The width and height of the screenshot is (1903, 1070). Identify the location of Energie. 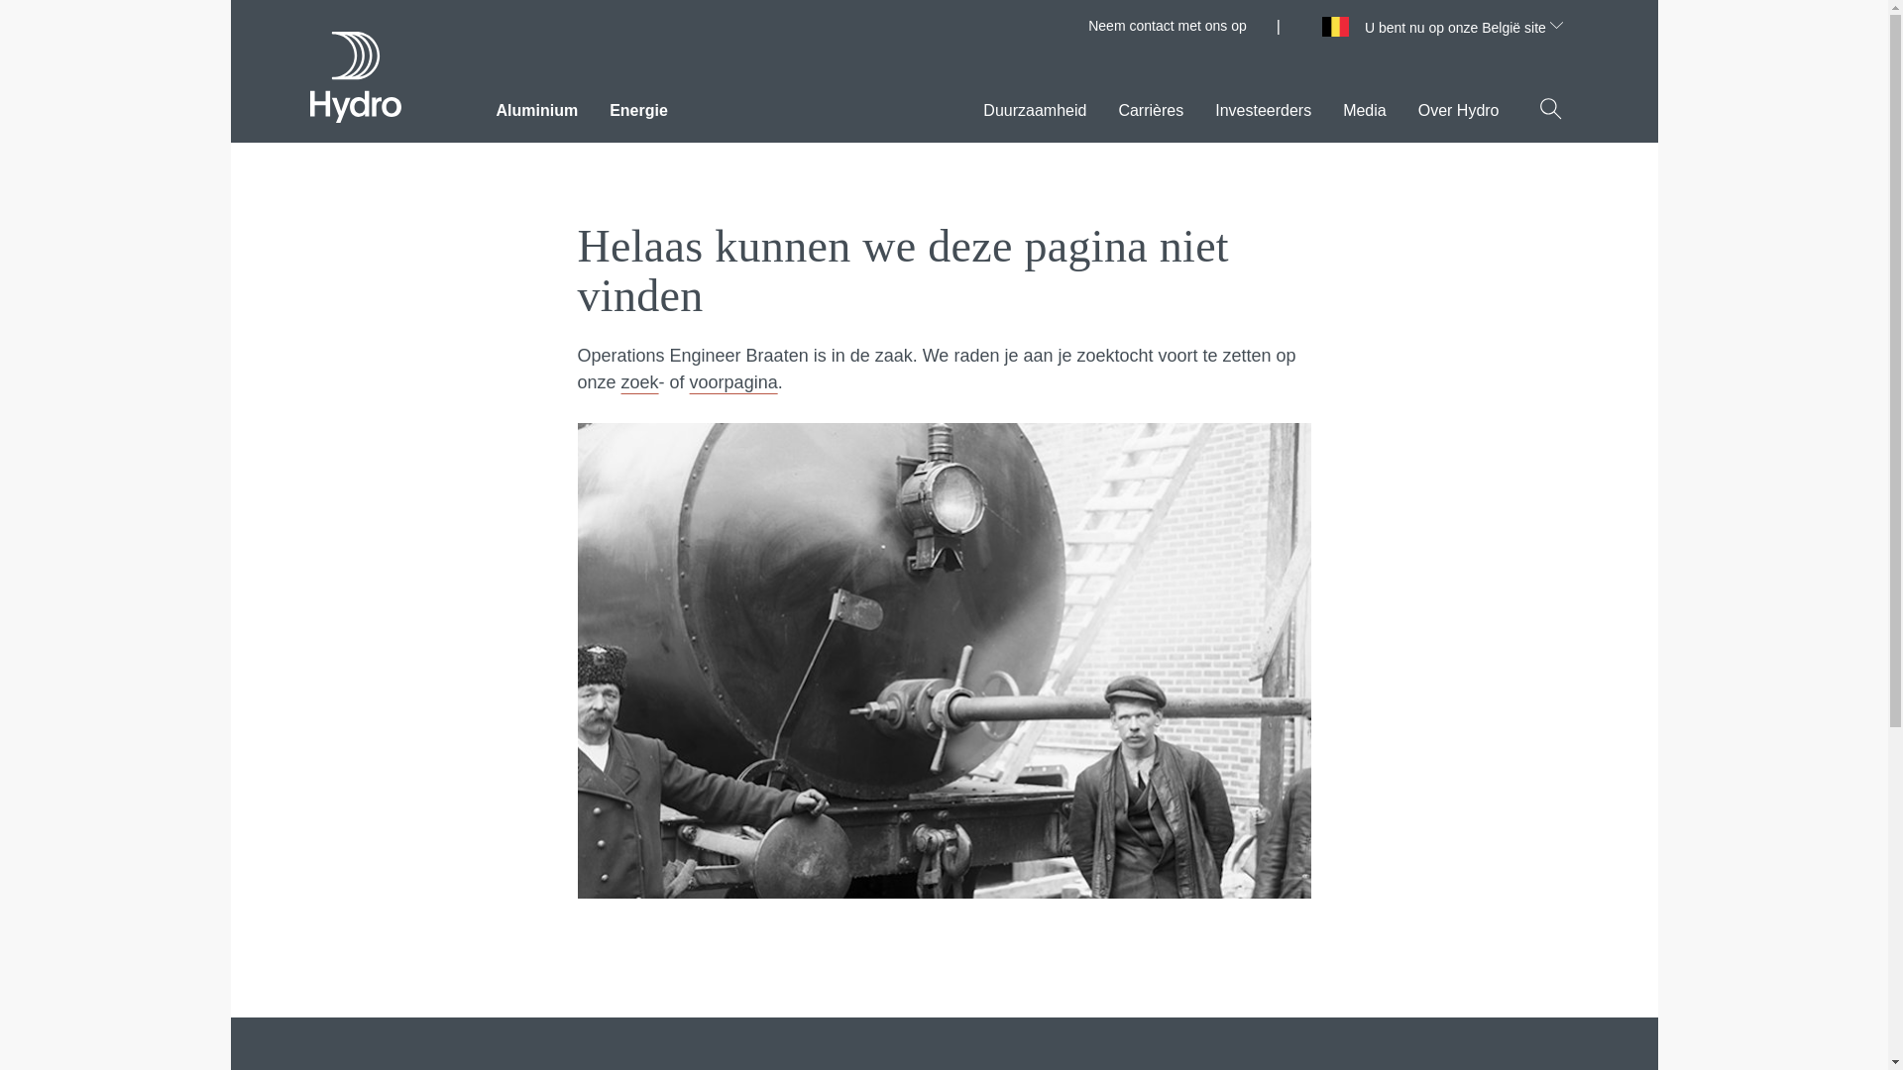
(638, 105).